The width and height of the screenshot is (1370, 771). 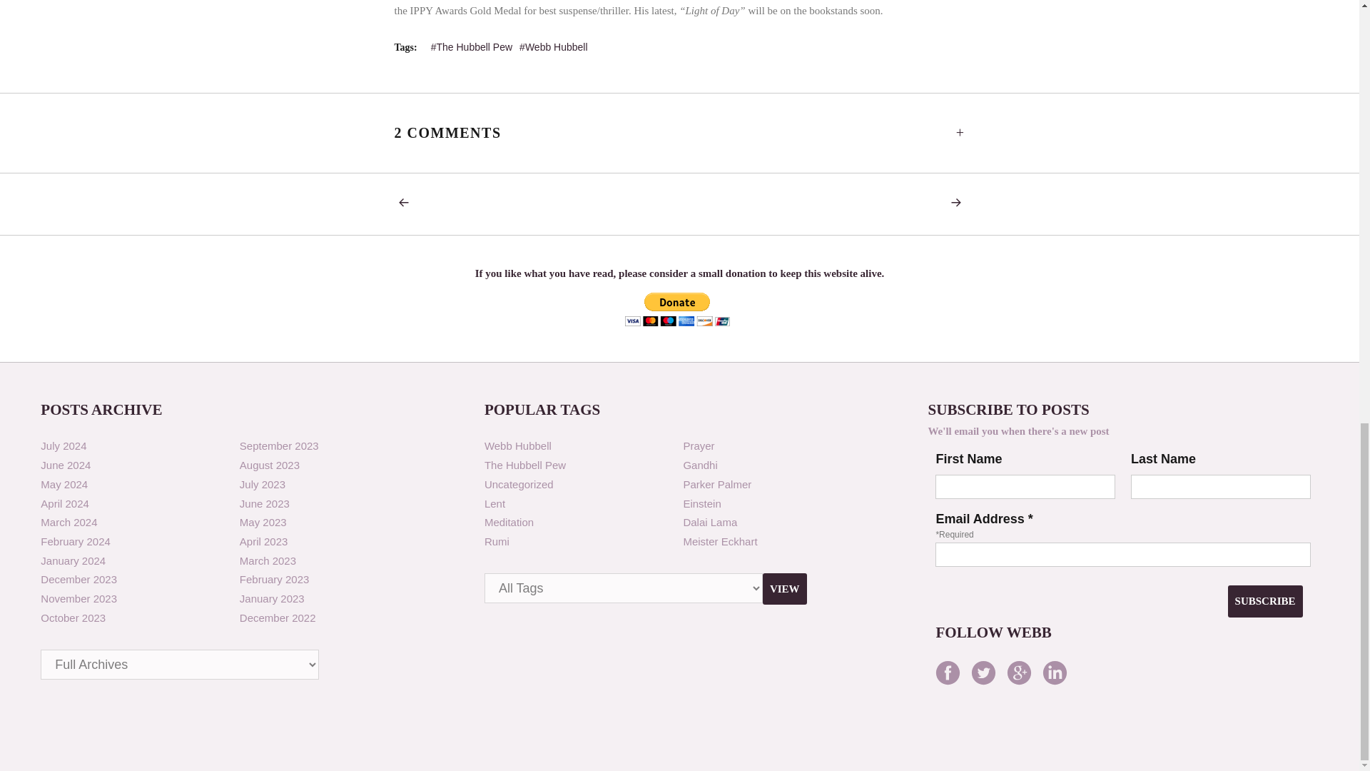 What do you see at coordinates (264, 541) in the screenshot?
I see `April 2023` at bounding box center [264, 541].